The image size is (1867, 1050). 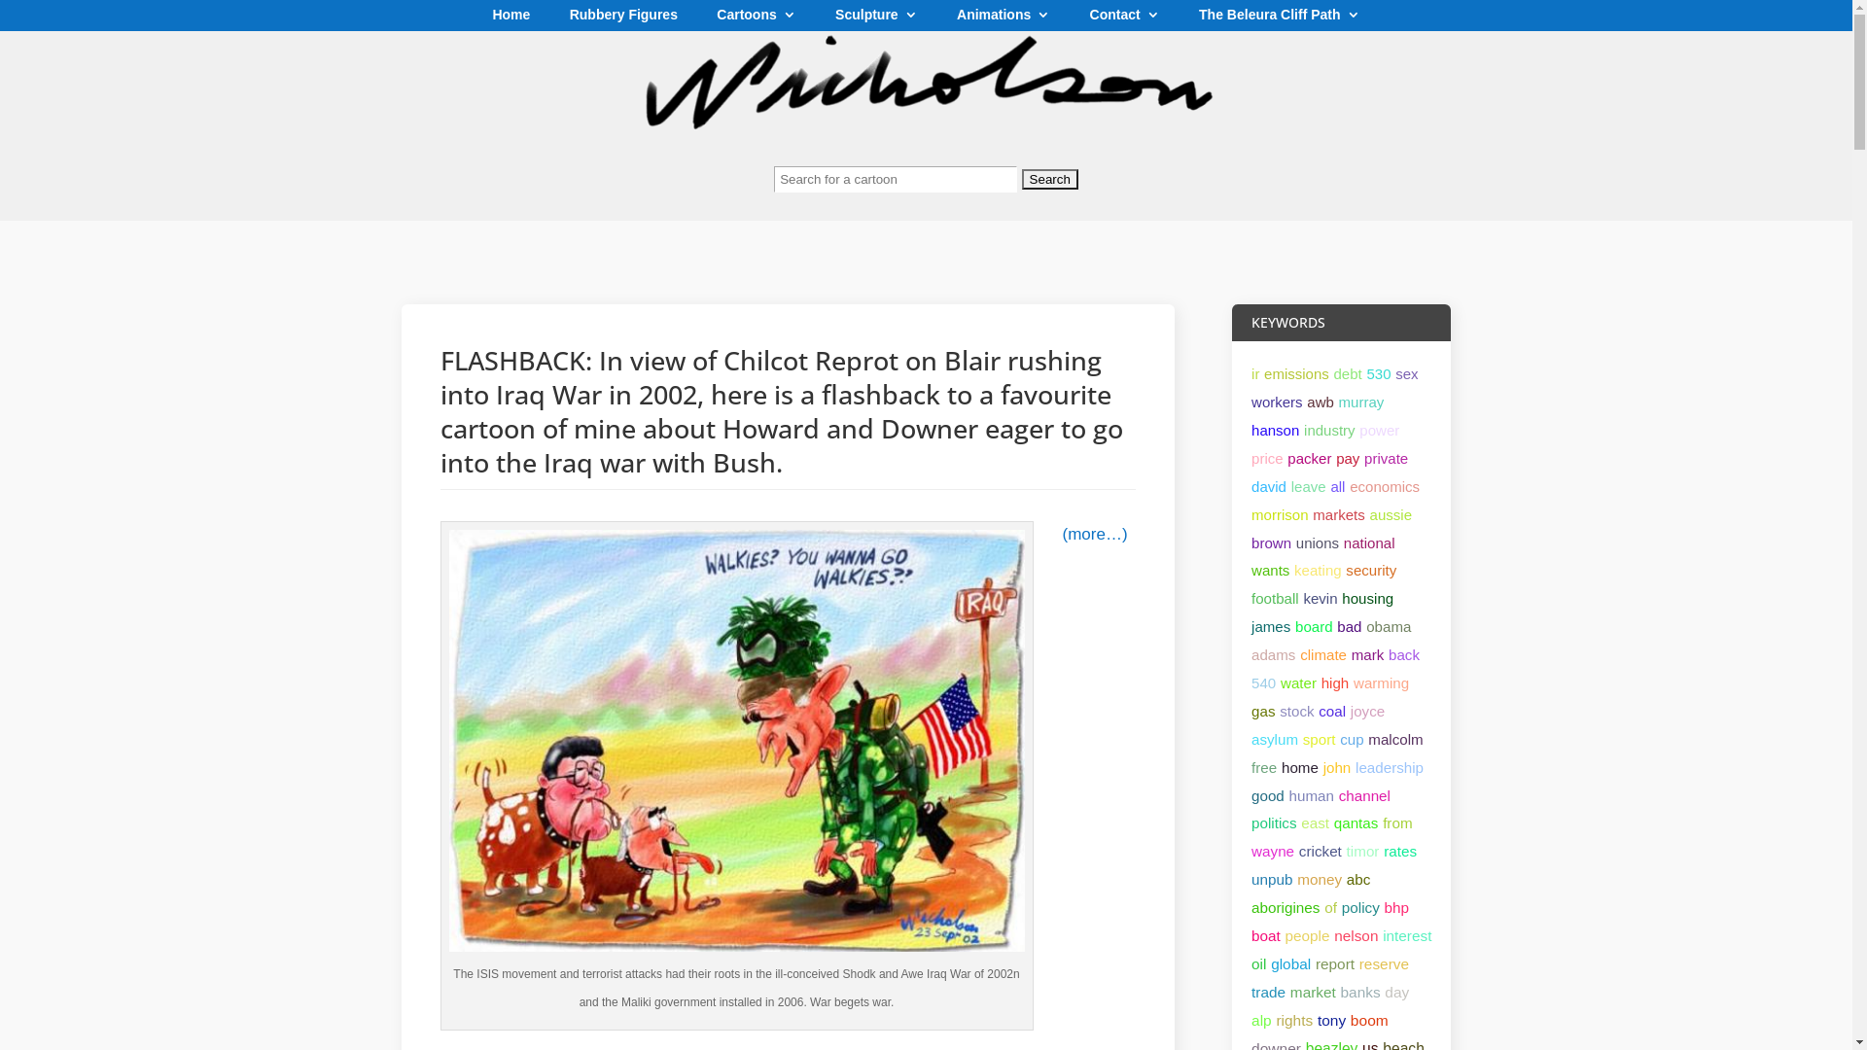 I want to click on power, so click(x=1379, y=430).